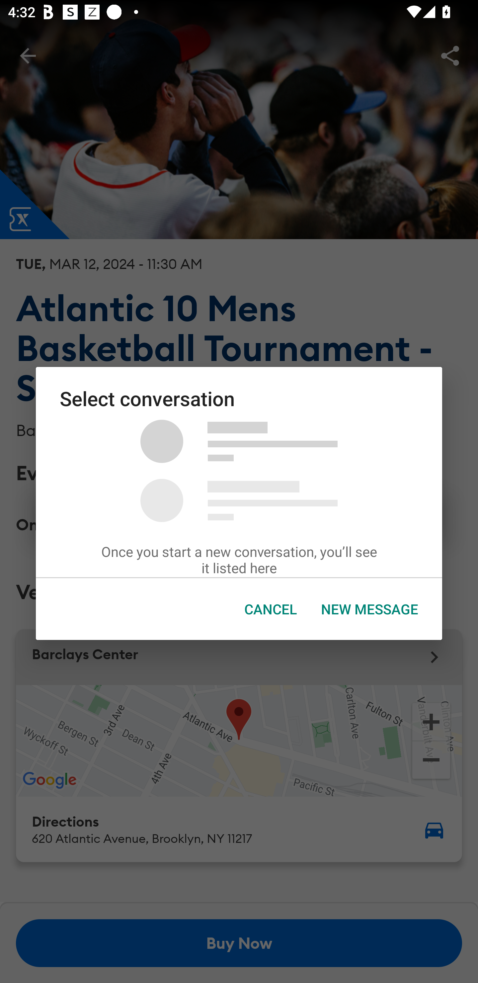 The height and width of the screenshot is (983, 478). Describe the element at coordinates (271, 609) in the screenshot. I see `CANCEL` at that location.